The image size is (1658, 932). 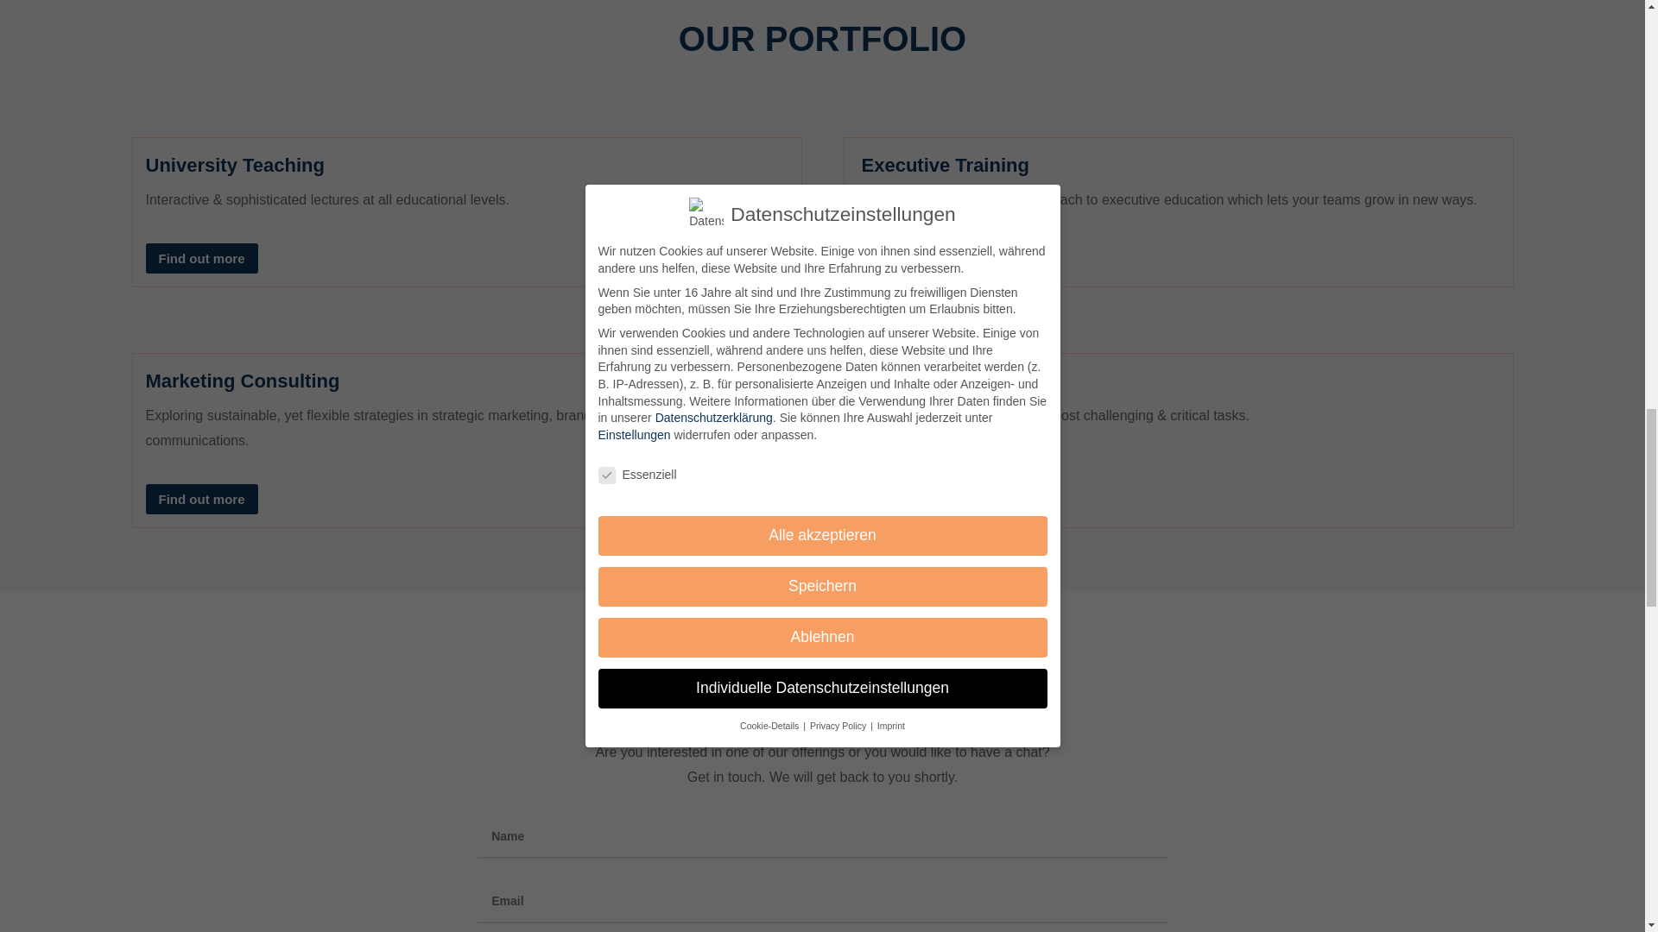 What do you see at coordinates (200, 499) in the screenshot?
I see `Find out more` at bounding box center [200, 499].